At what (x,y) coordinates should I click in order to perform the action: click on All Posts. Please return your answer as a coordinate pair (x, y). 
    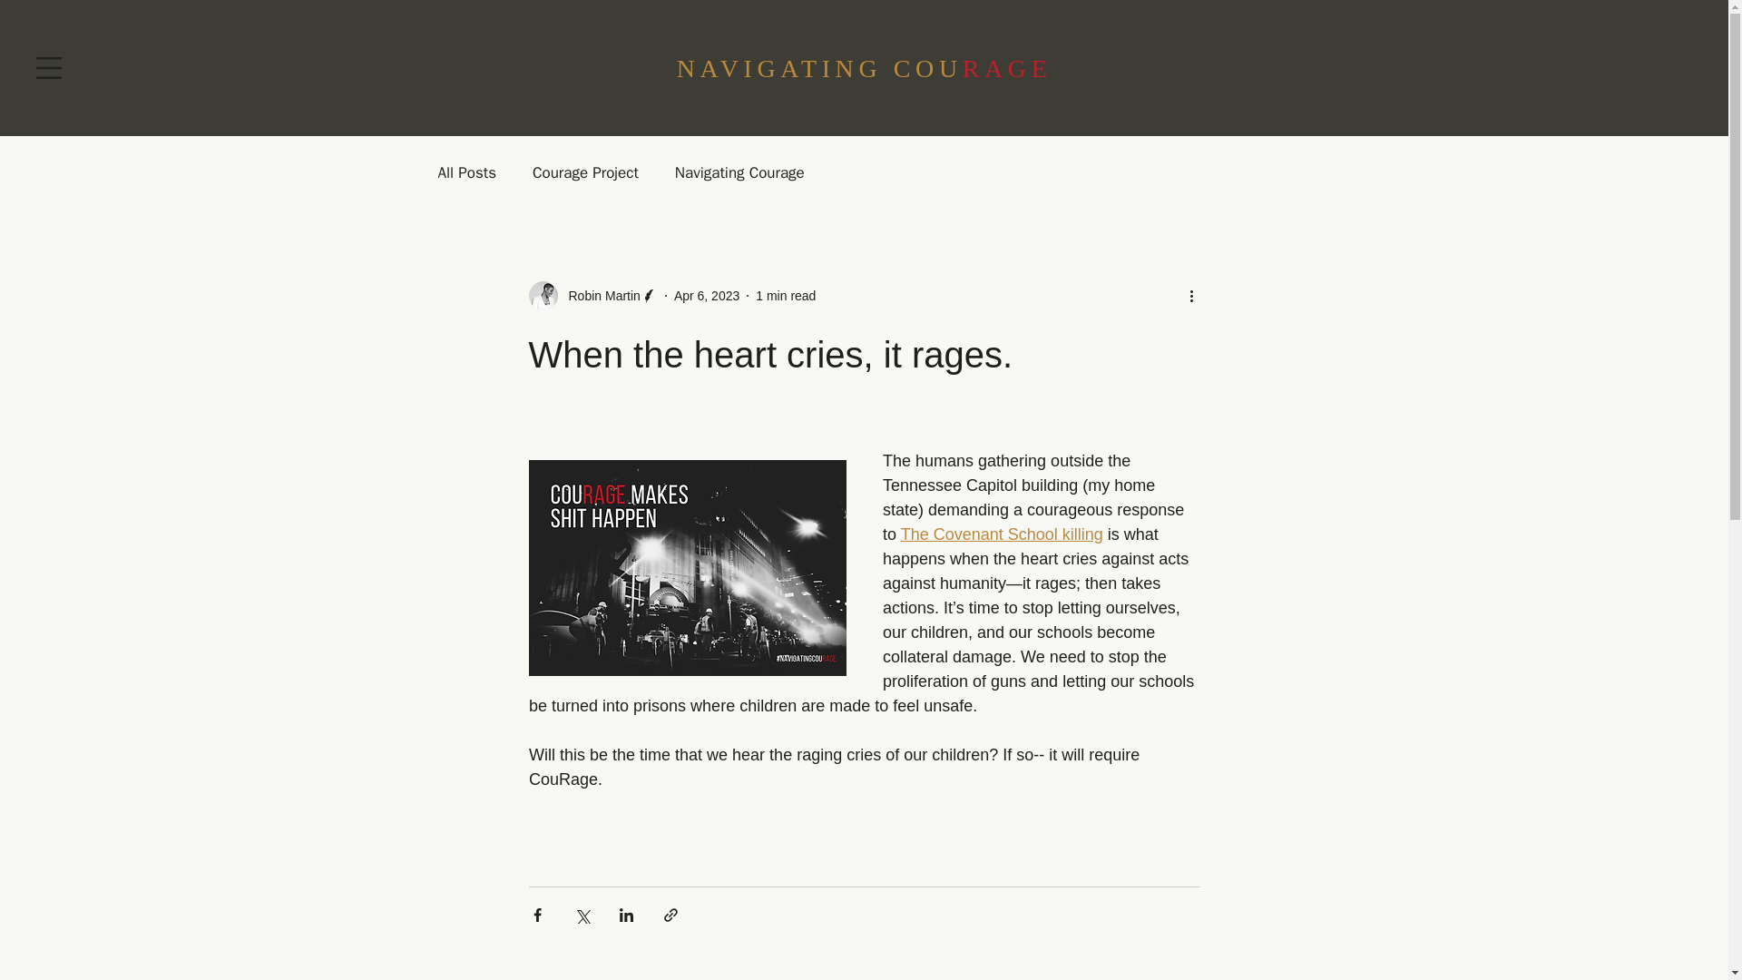
    Looking at the image, I should click on (466, 171).